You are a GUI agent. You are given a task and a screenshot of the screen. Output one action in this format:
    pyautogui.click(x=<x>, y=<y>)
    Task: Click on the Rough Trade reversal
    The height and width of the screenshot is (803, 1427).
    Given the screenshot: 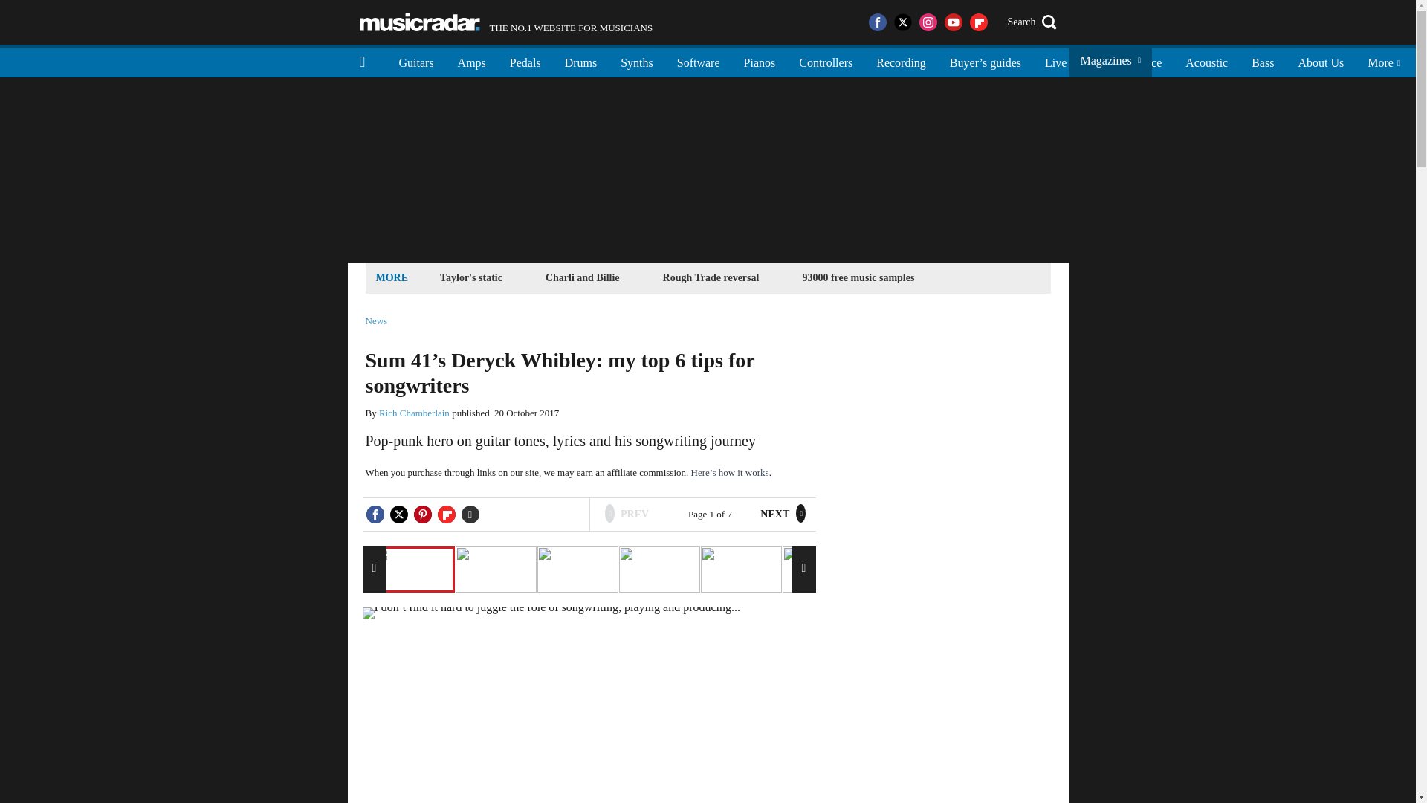 What is the action you would take?
    pyautogui.click(x=506, y=22)
    